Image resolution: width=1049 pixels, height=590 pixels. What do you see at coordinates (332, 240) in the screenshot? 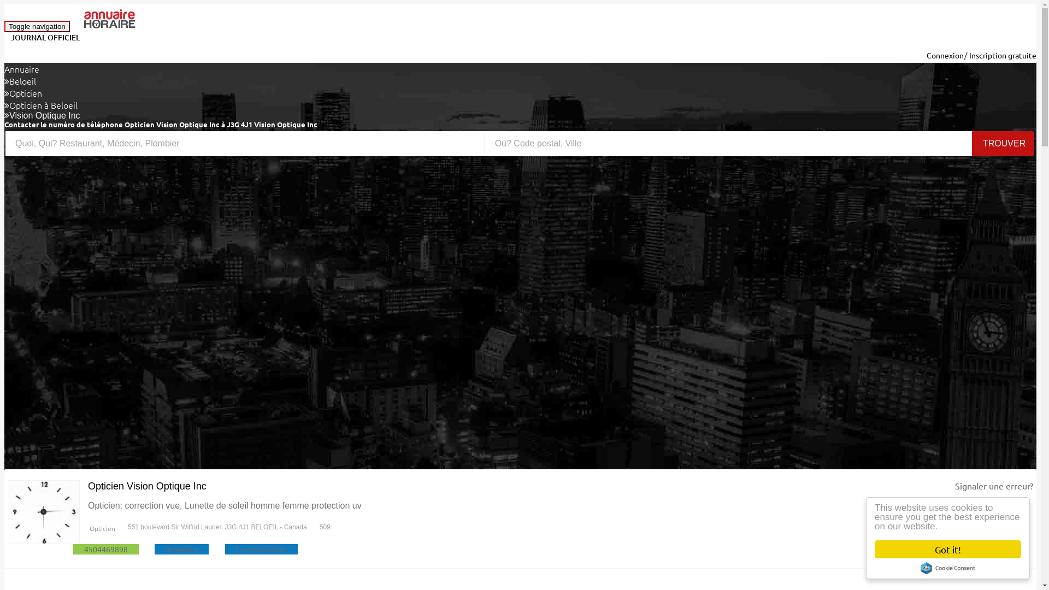
I see `Advertisement` at bounding box center [332, 240].